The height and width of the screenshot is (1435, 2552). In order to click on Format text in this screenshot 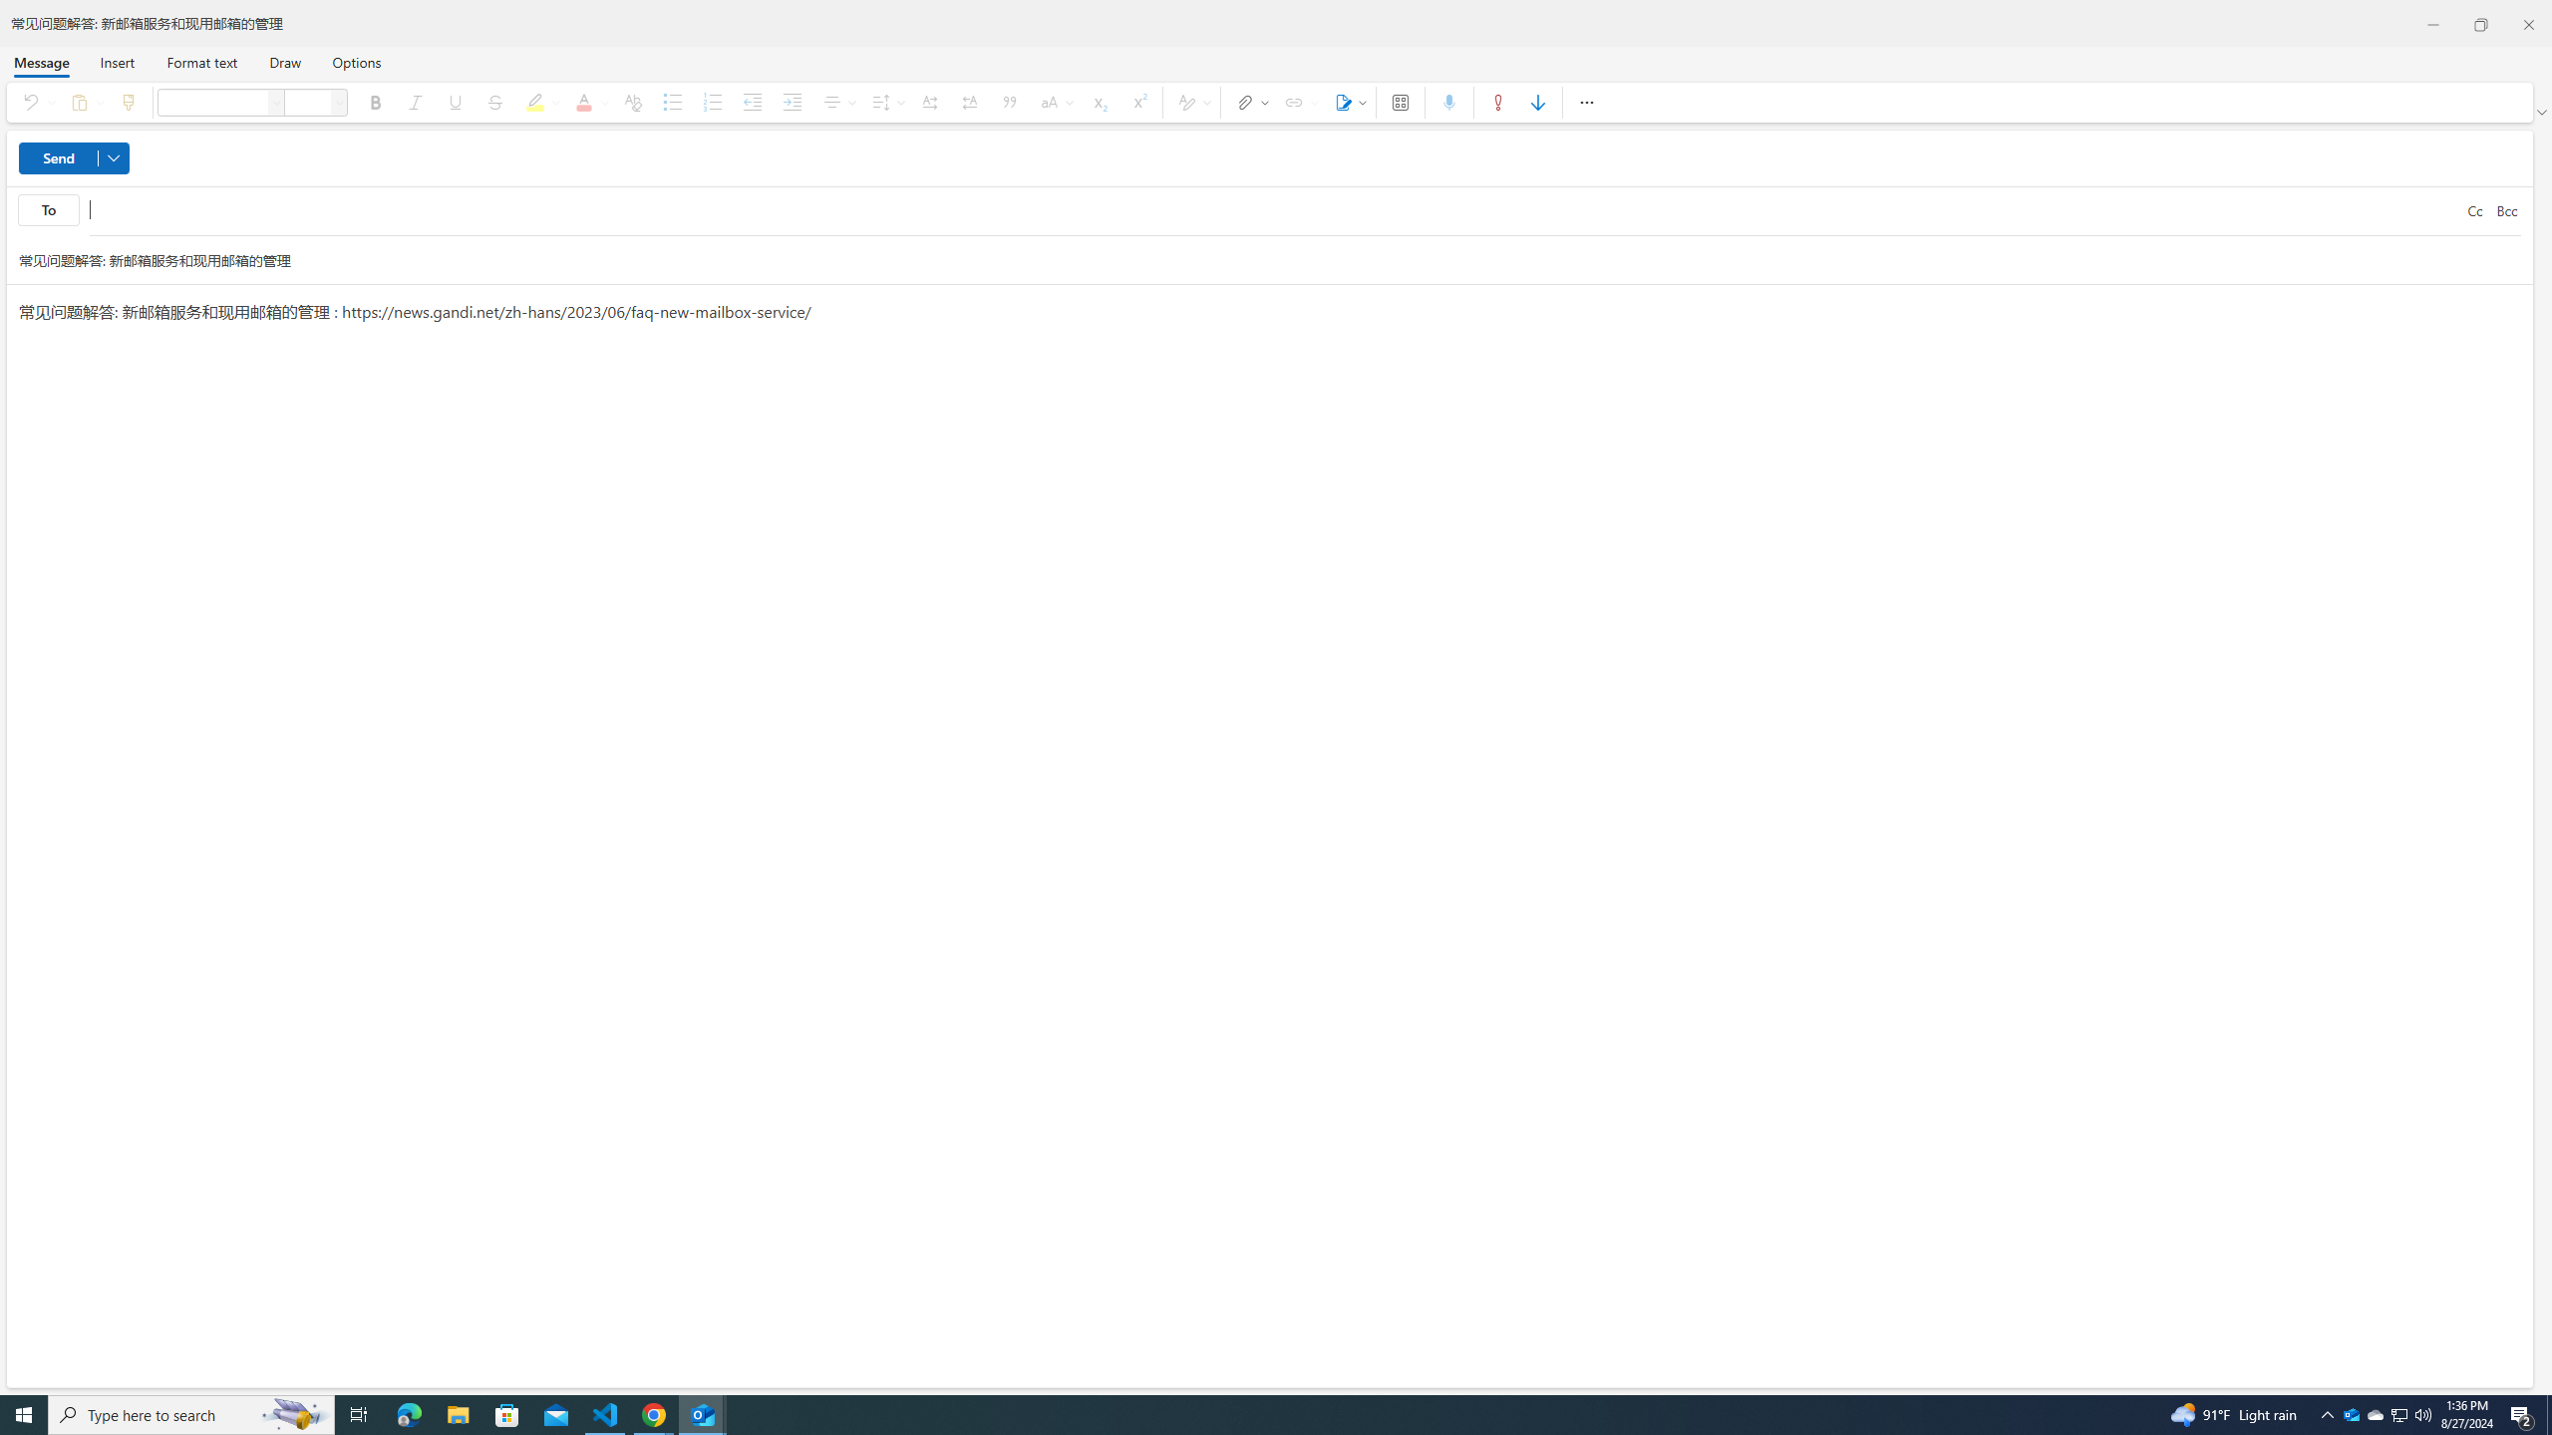, I will do `click(201, 62)`.